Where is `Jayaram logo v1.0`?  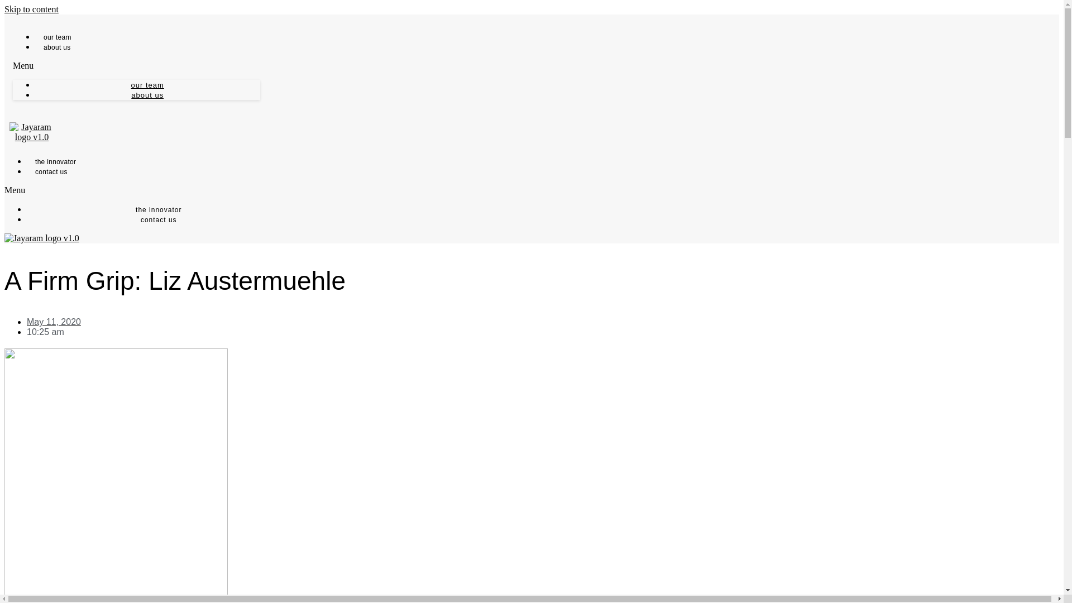 Jayaram logo v1.0 is located at coordinates (41, 238).